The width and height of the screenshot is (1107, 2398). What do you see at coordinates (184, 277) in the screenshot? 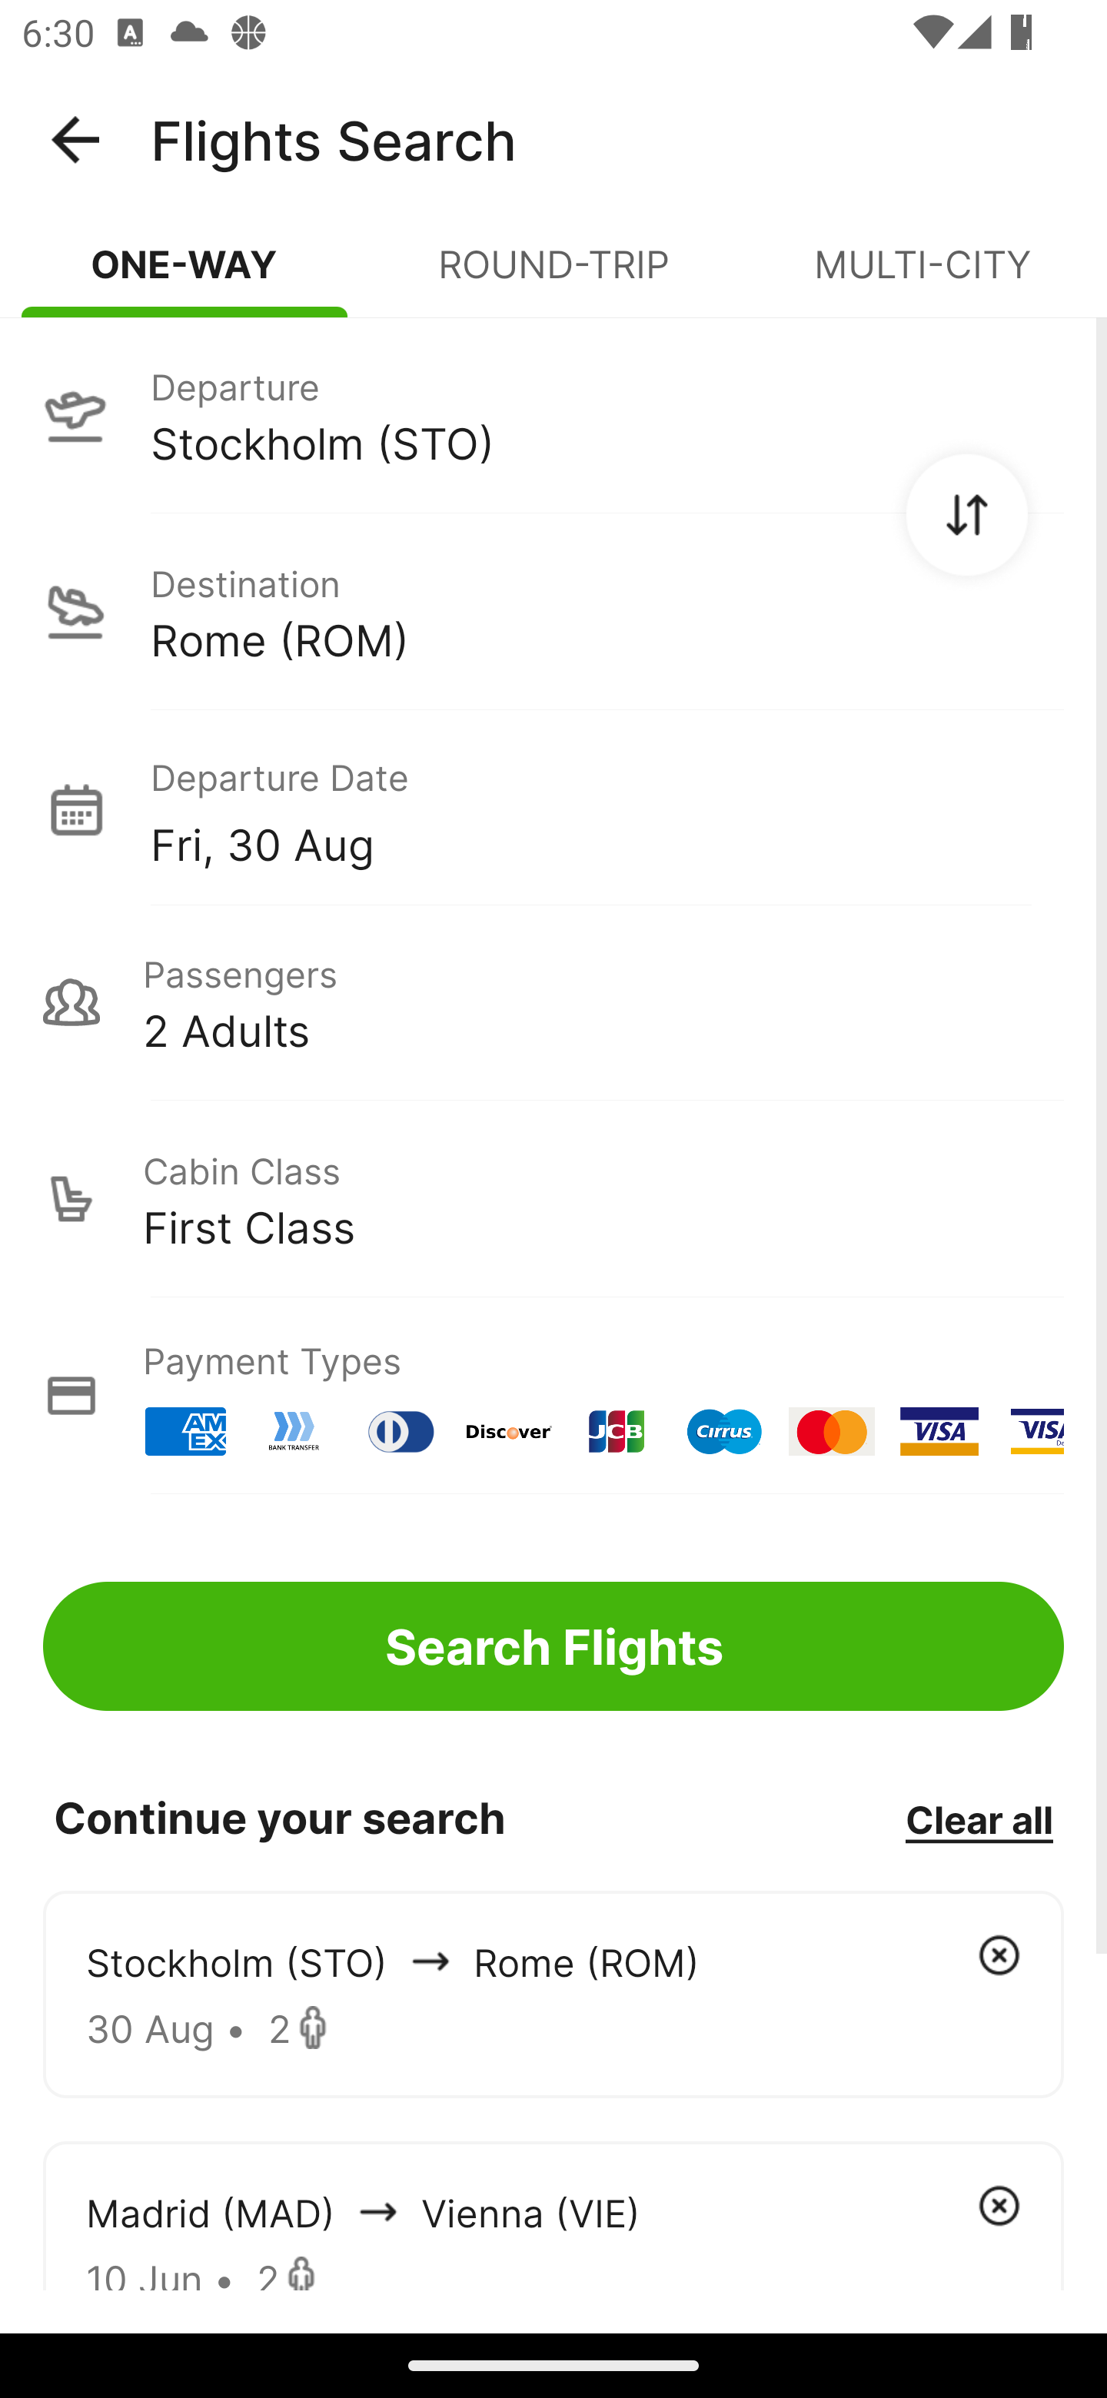
I see `ONE-WAY` at bounding box center [184, 277].